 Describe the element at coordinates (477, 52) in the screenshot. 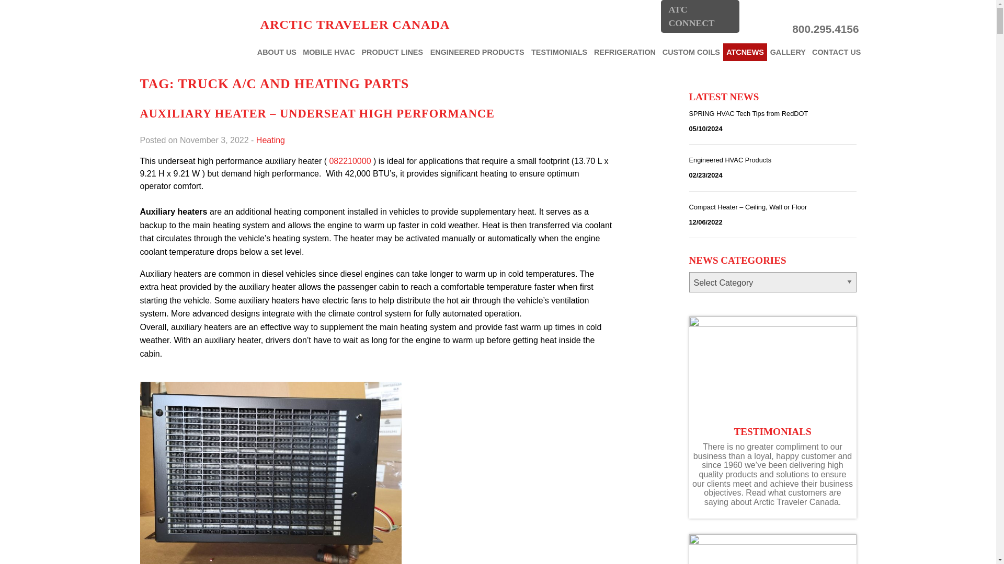

I see `ENGINEERED PRODUCTS` at that location.